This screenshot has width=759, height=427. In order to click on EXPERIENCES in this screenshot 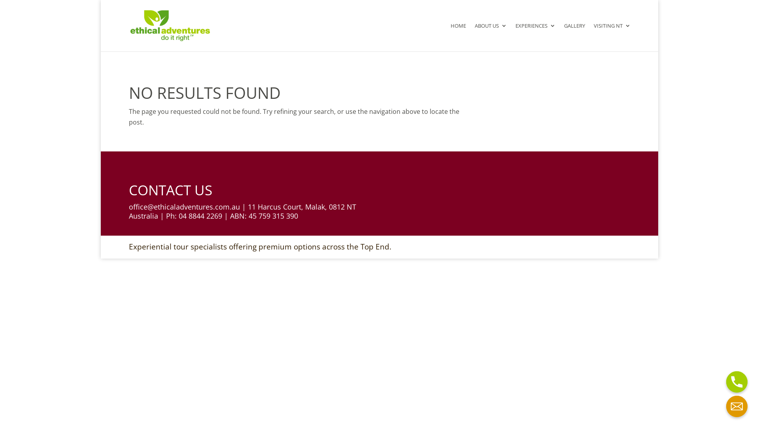, I will do `click(535, 37)`.